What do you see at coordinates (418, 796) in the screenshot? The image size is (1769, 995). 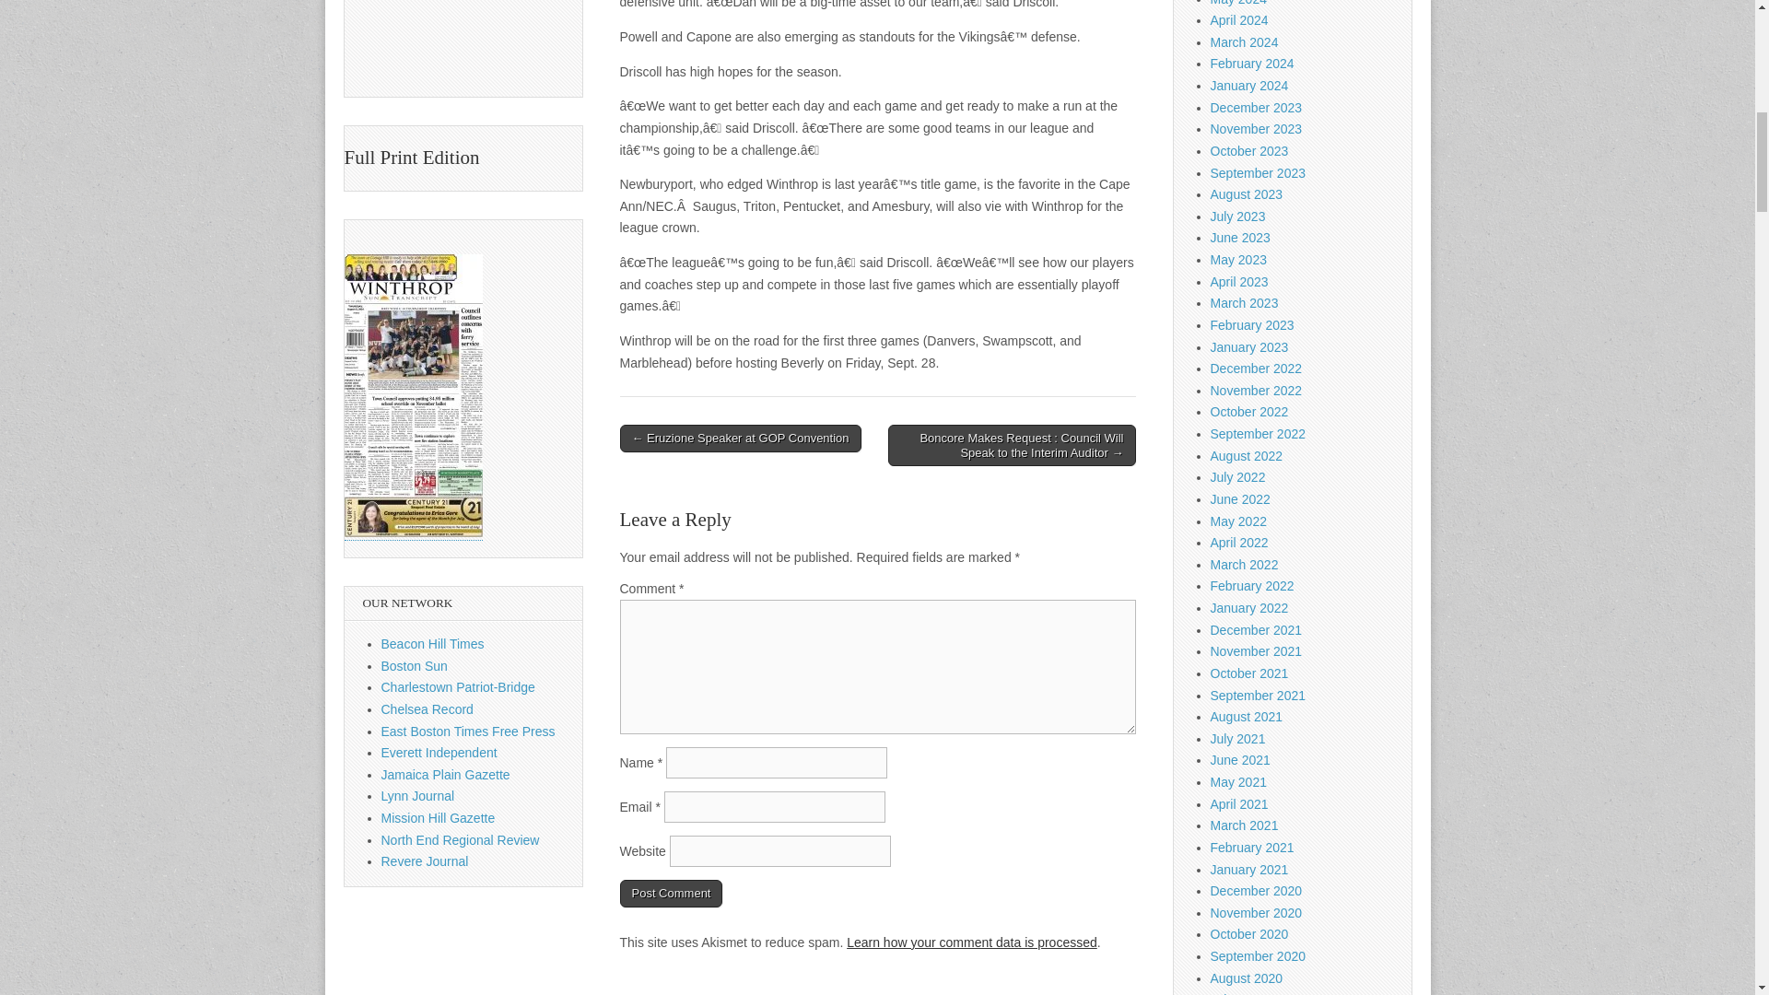 I see `Lynn Journal` at bounding box center [418, 796].